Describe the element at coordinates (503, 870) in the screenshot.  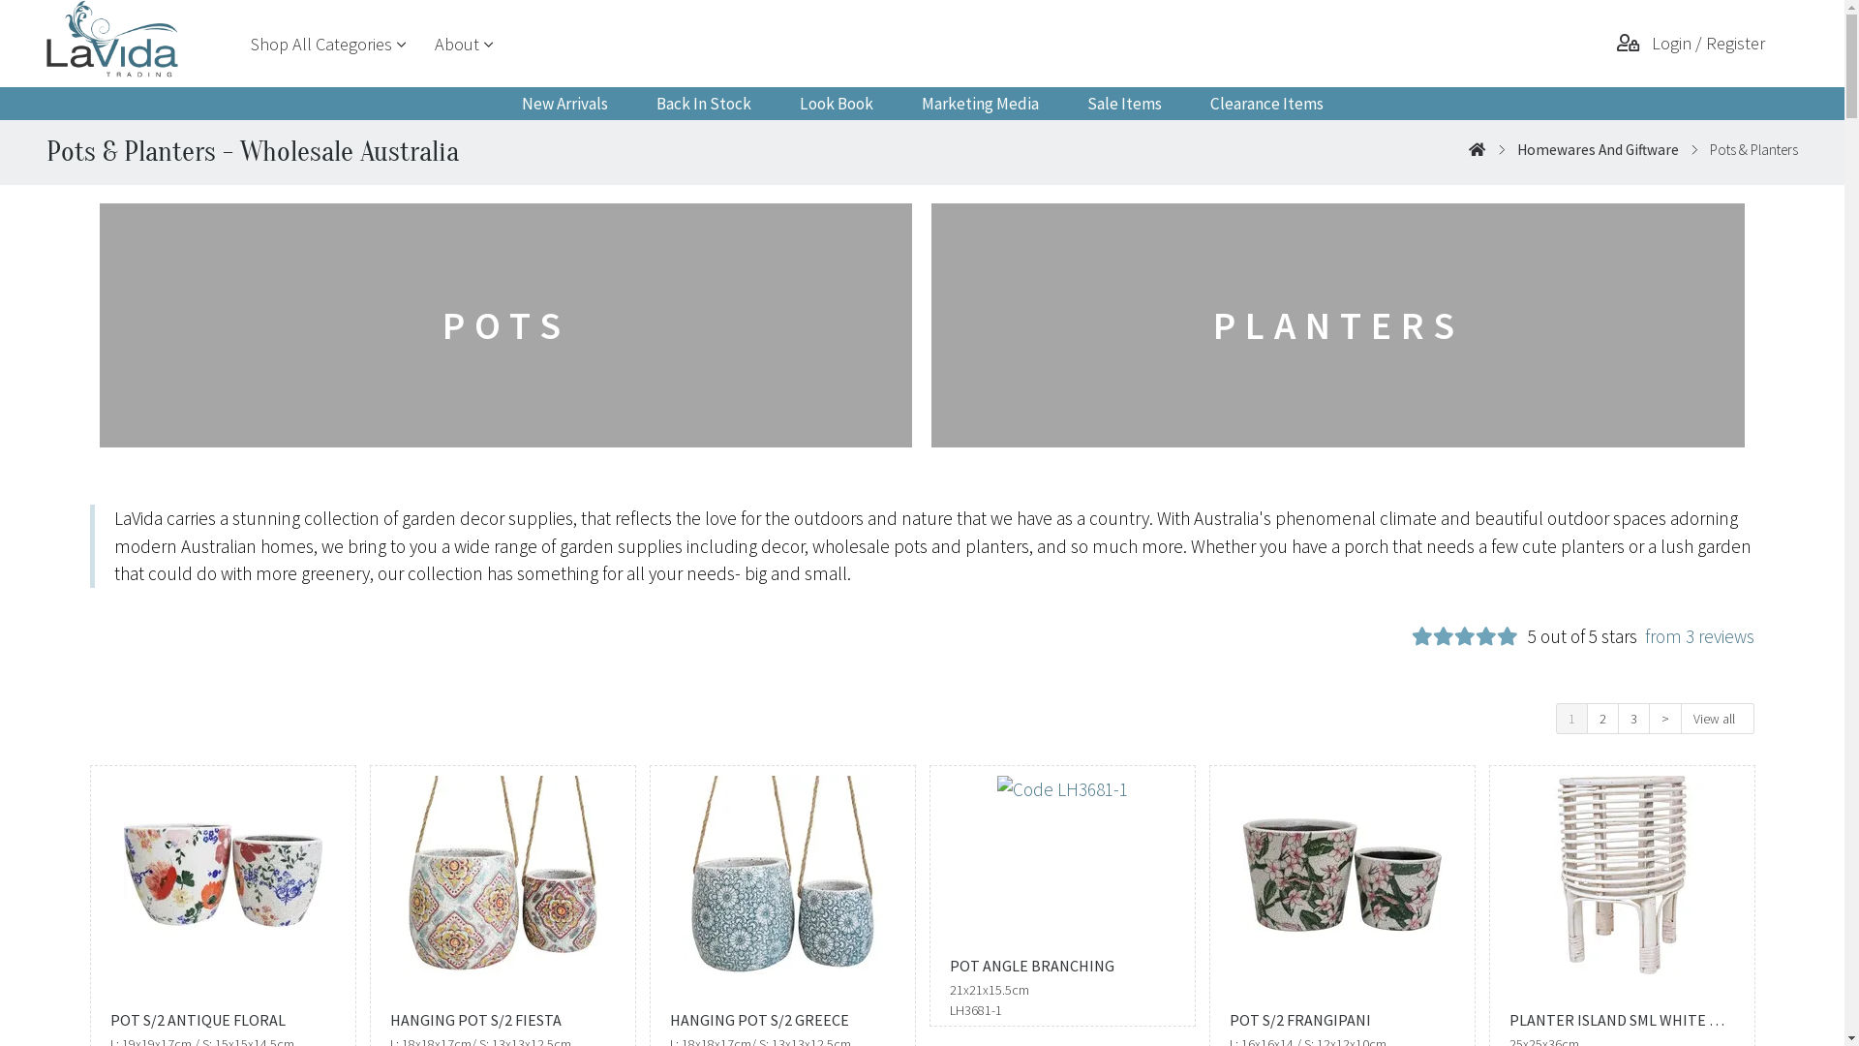
I see `Code LH3688-1` at that location.